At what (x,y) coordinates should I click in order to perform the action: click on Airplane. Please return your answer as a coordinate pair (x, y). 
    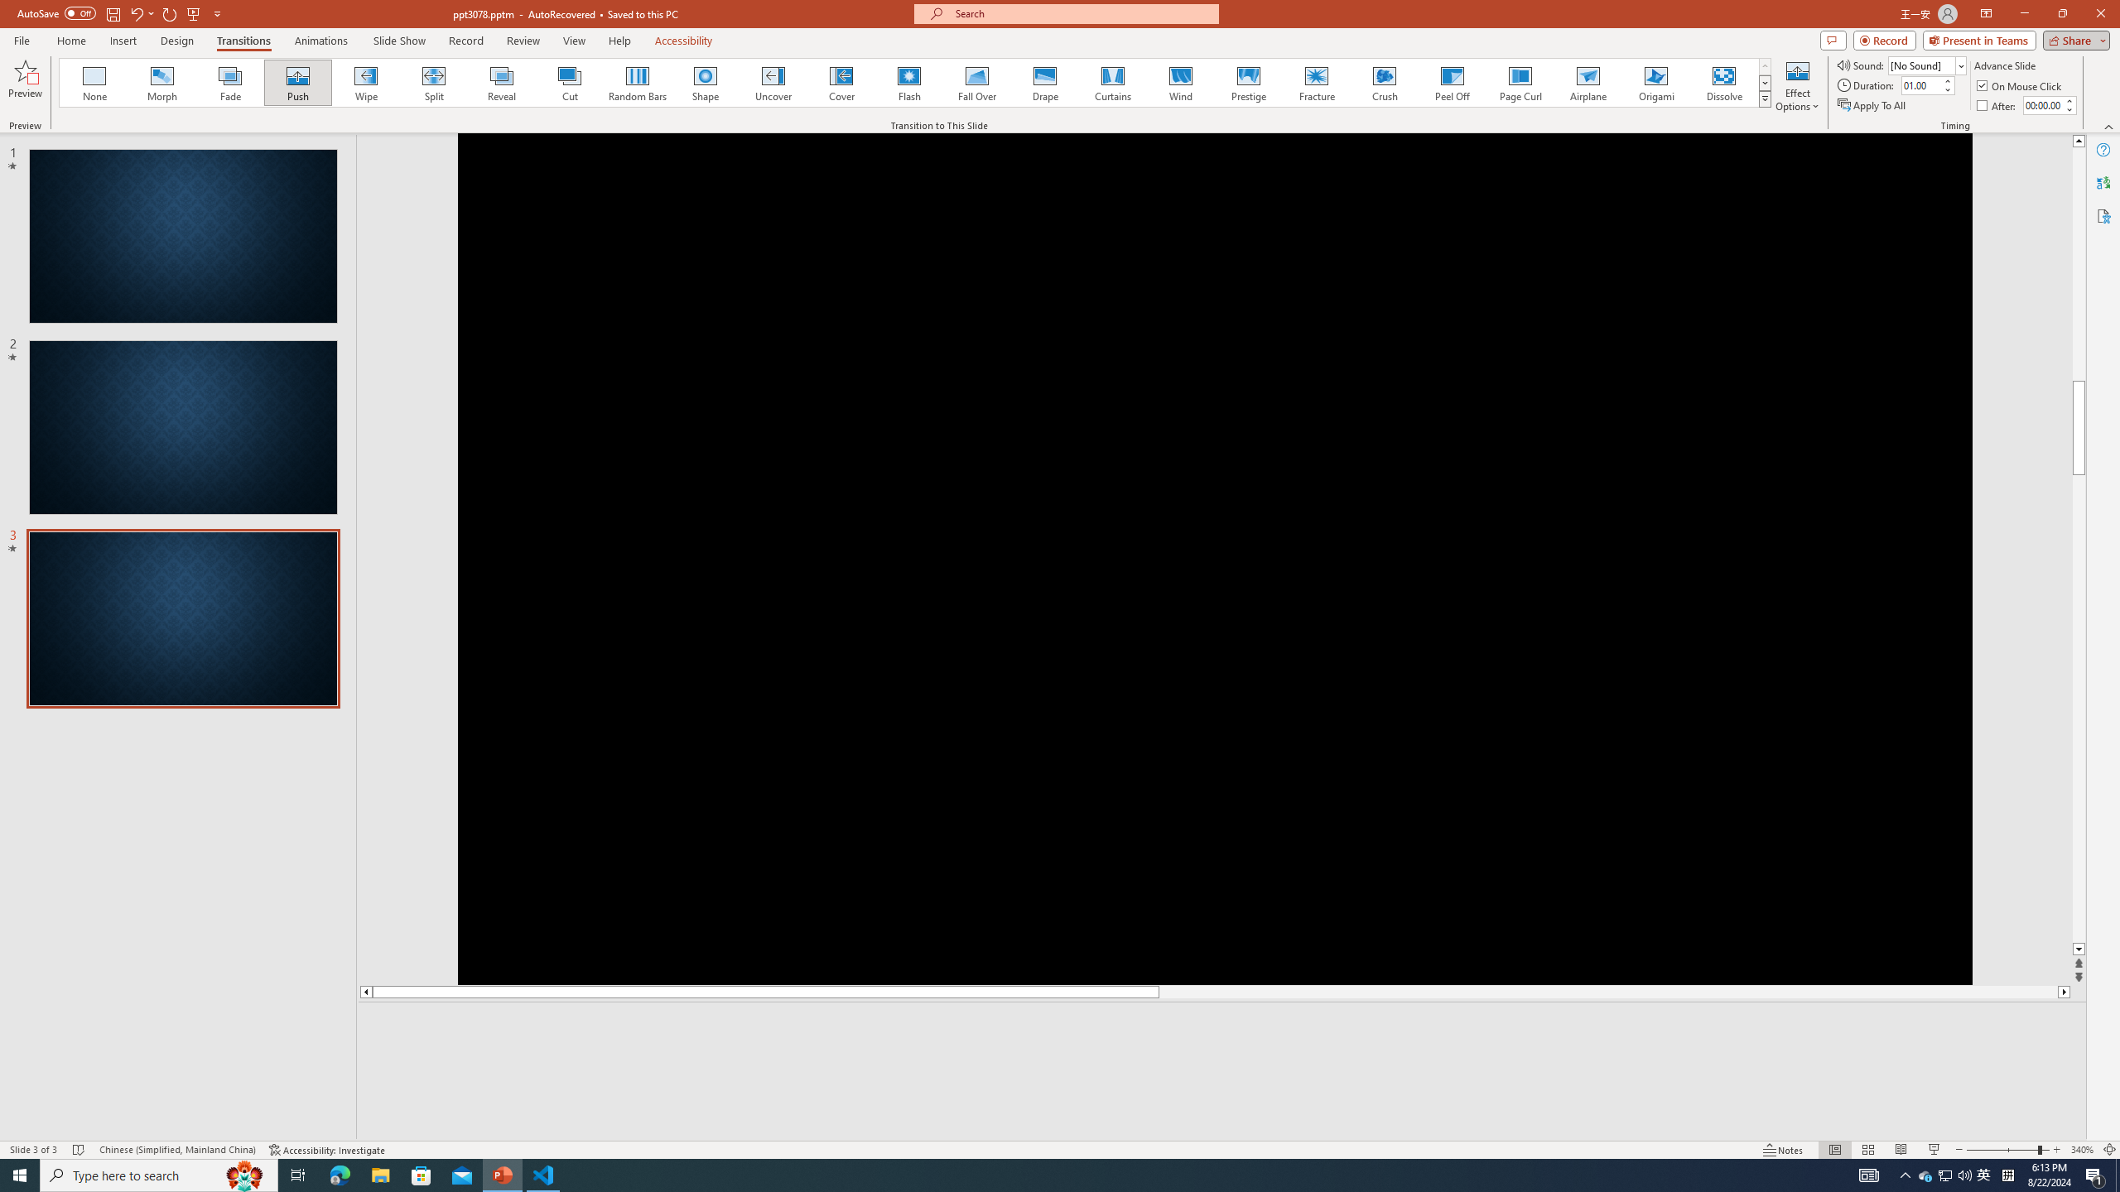
    Looking at the image, I should click on (1588, 83).